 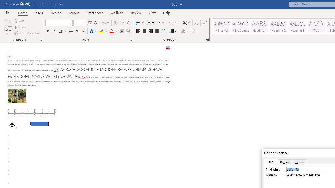 I want to click on Airplane with solid fill, so click(x=12, y=124).